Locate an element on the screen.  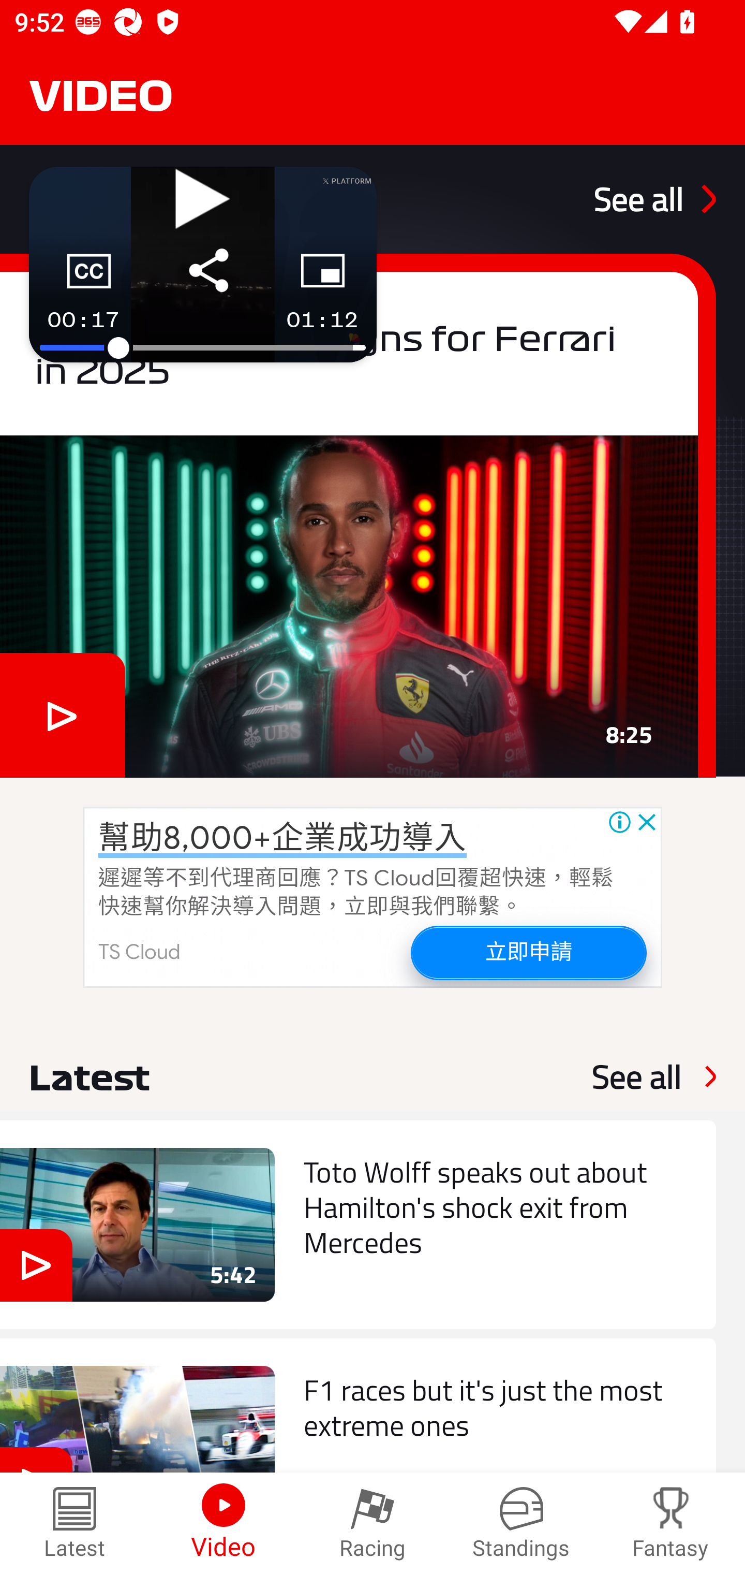
TS Cloud is located at coordinates (140, 952).